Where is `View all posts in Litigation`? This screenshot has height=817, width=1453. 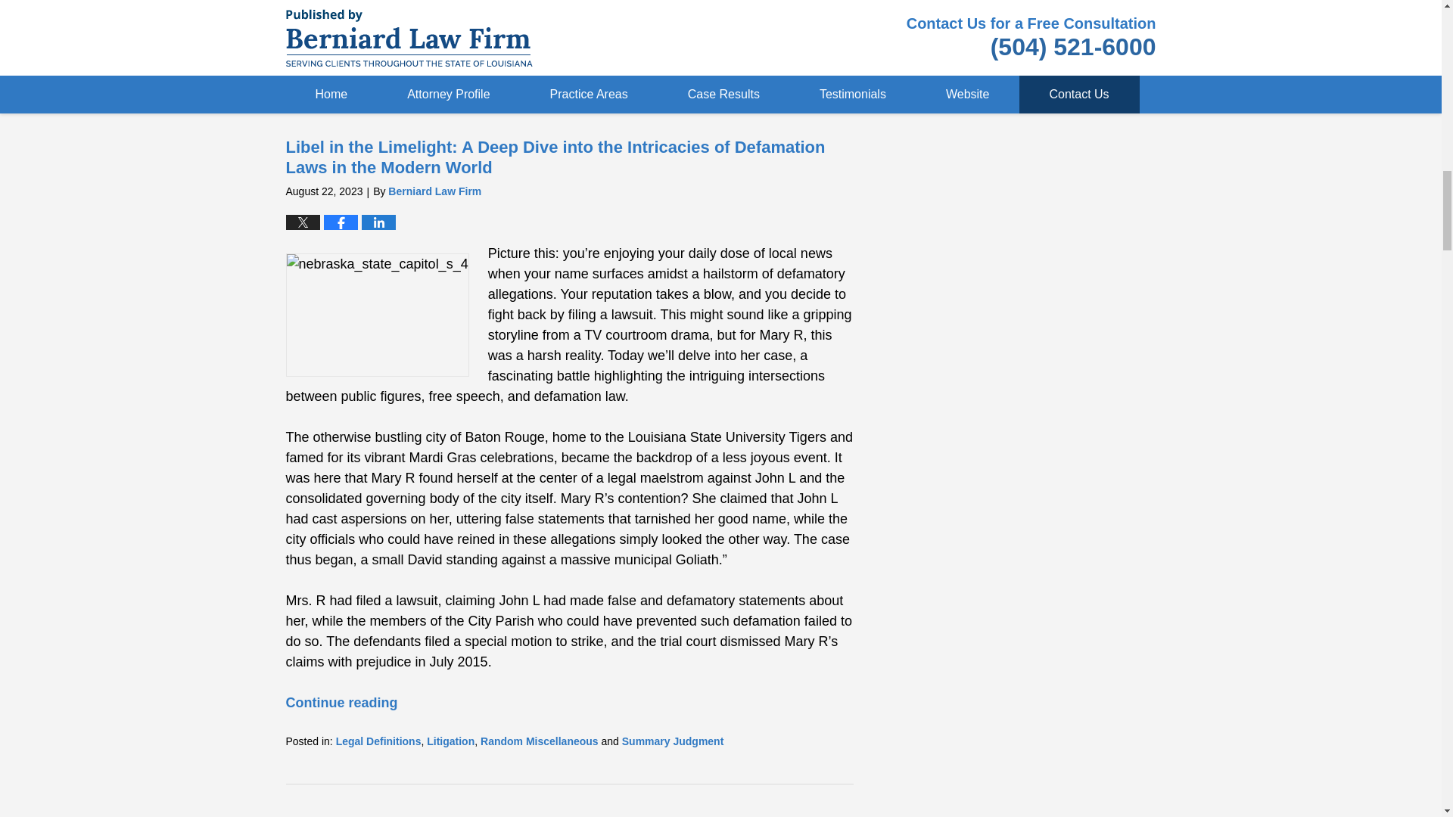 View all posts in Litigation is located at coordinates (451, 64).